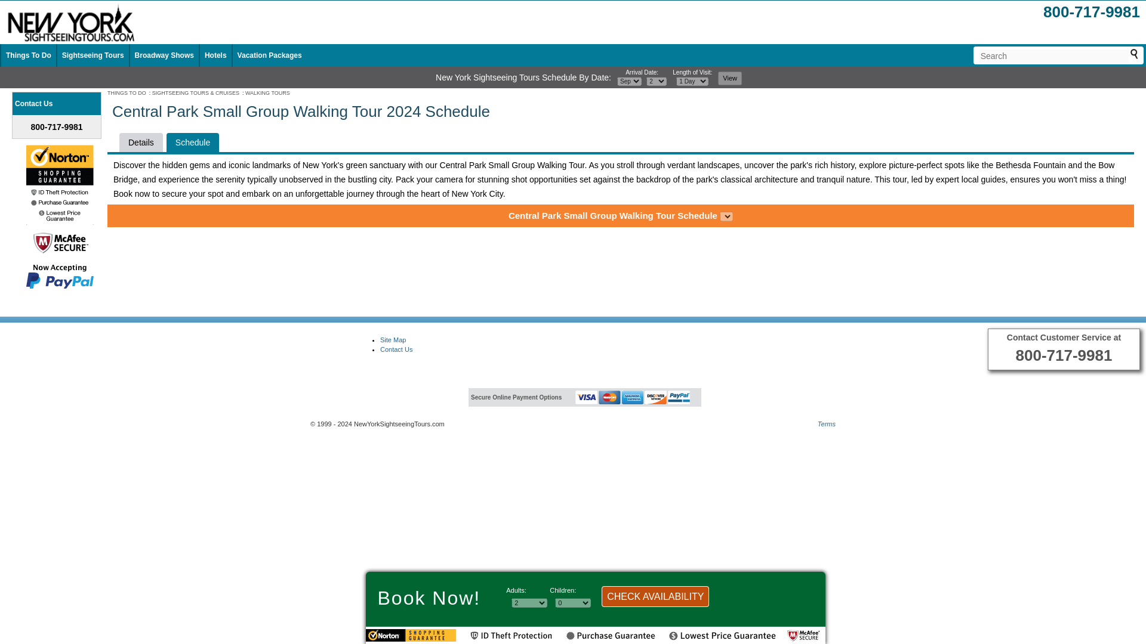 This screenshot has height=644, width=1146. Describe the element at coordinates (729, 78) in the screenshot. I see `View` at that location.